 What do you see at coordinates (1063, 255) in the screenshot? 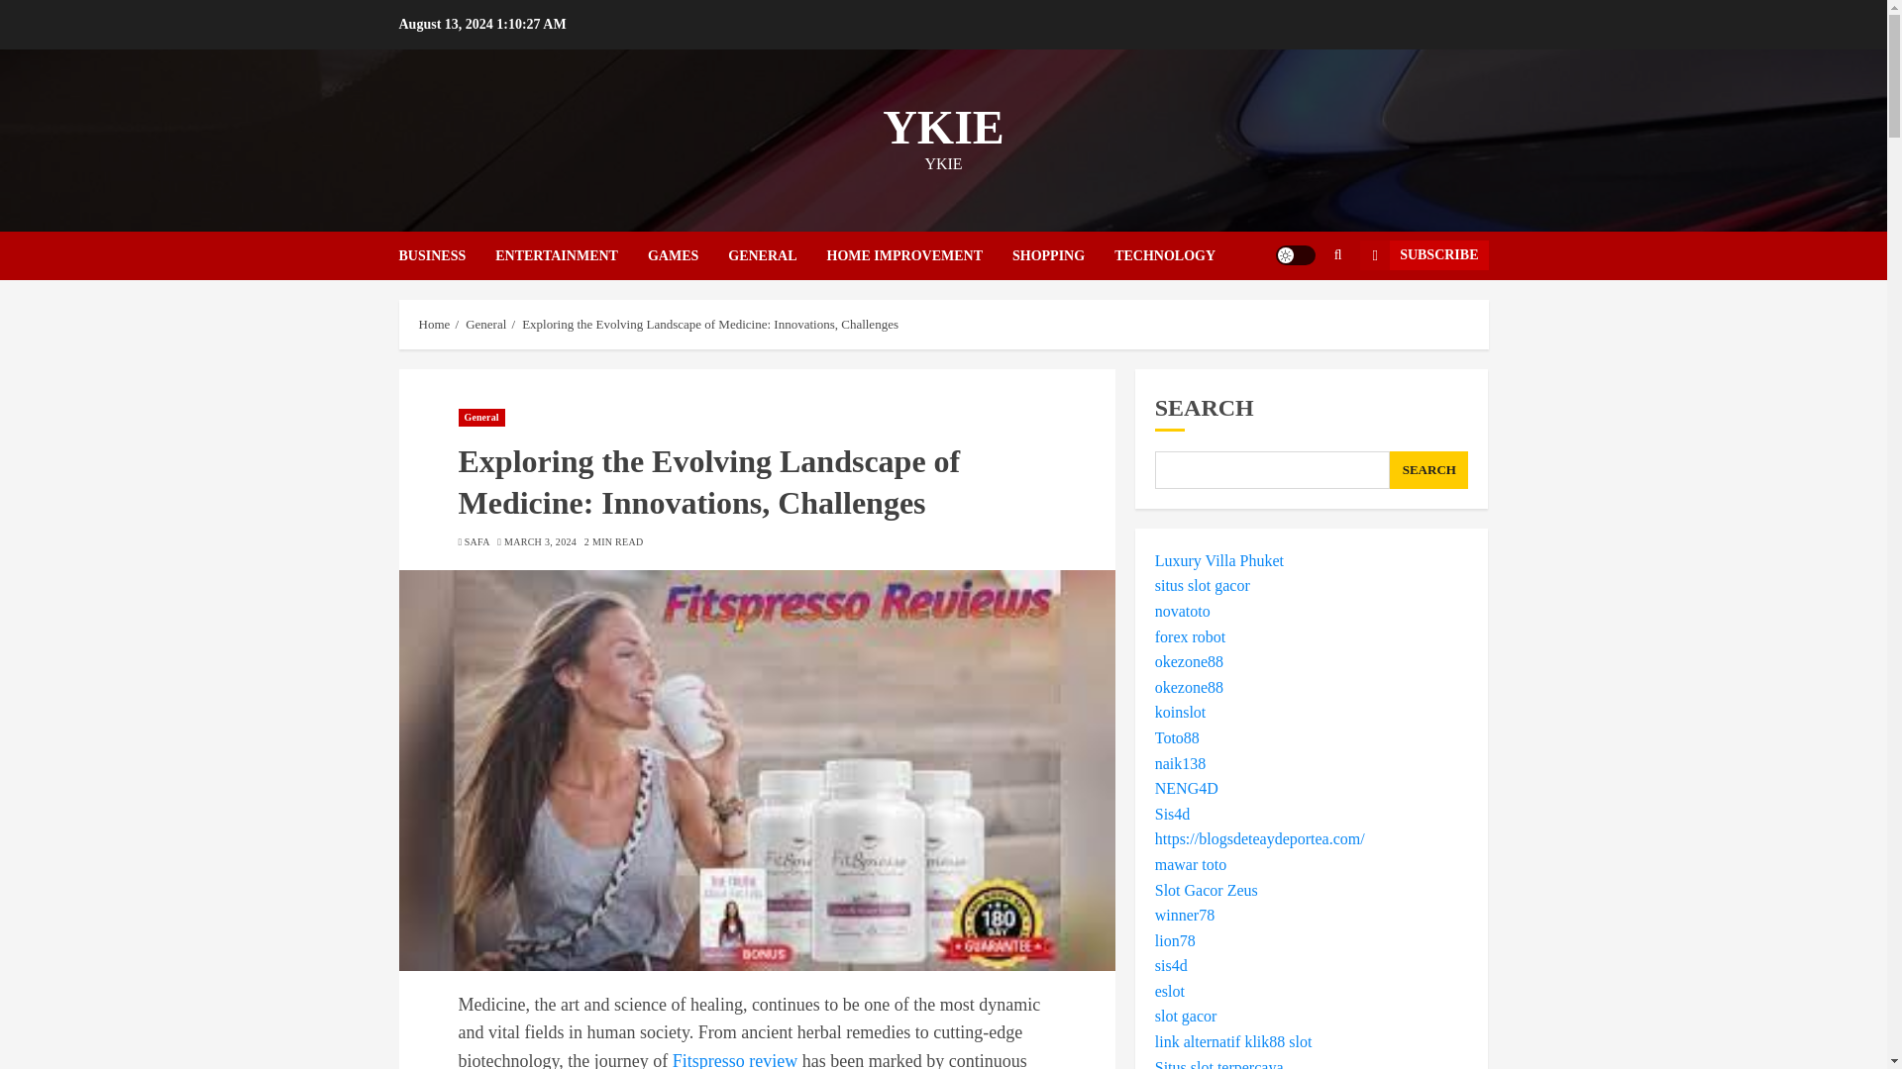
I see `SHOPPING` at bounding box center [1063, 255].